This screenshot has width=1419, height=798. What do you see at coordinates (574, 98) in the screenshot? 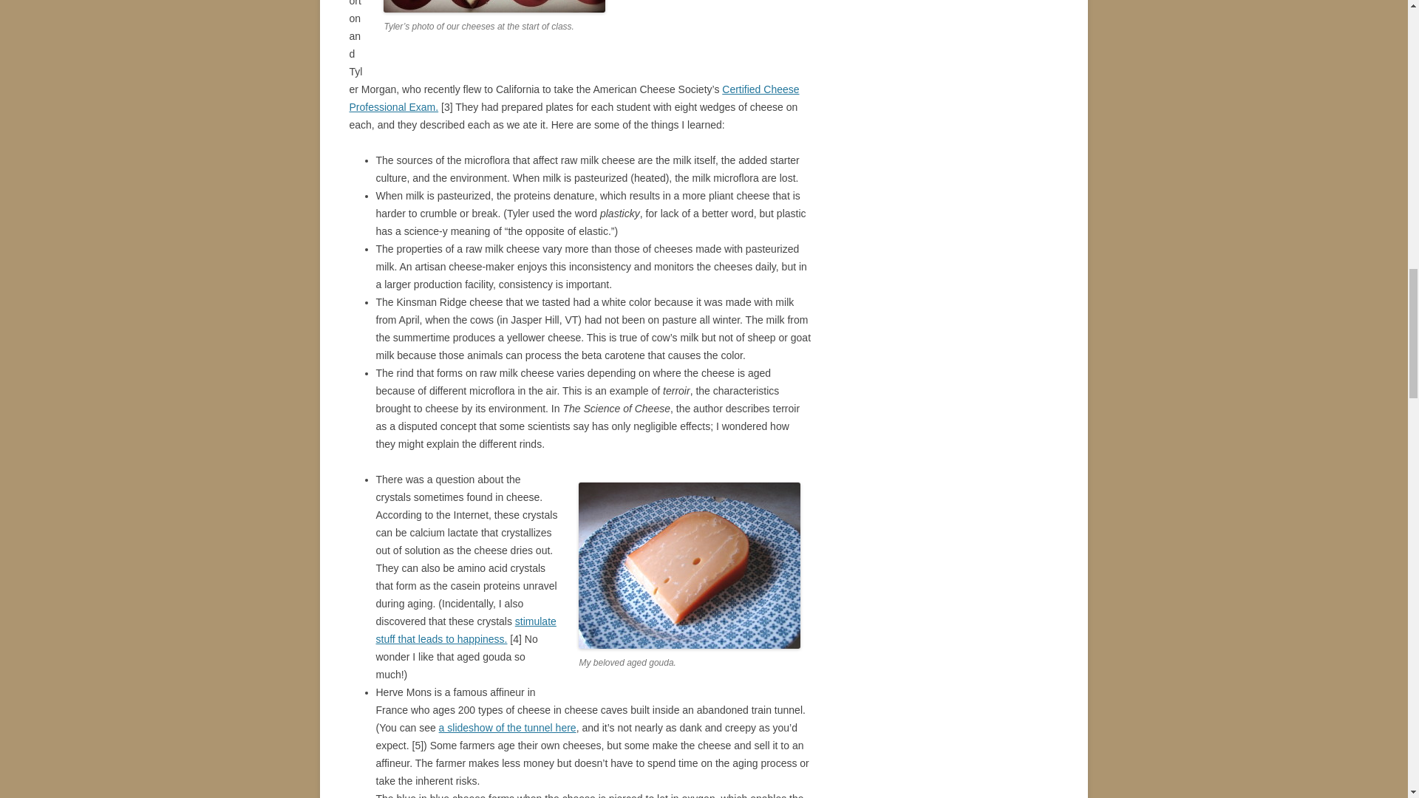
I see `ACS CCP exam` at bounding box center [574, 98].